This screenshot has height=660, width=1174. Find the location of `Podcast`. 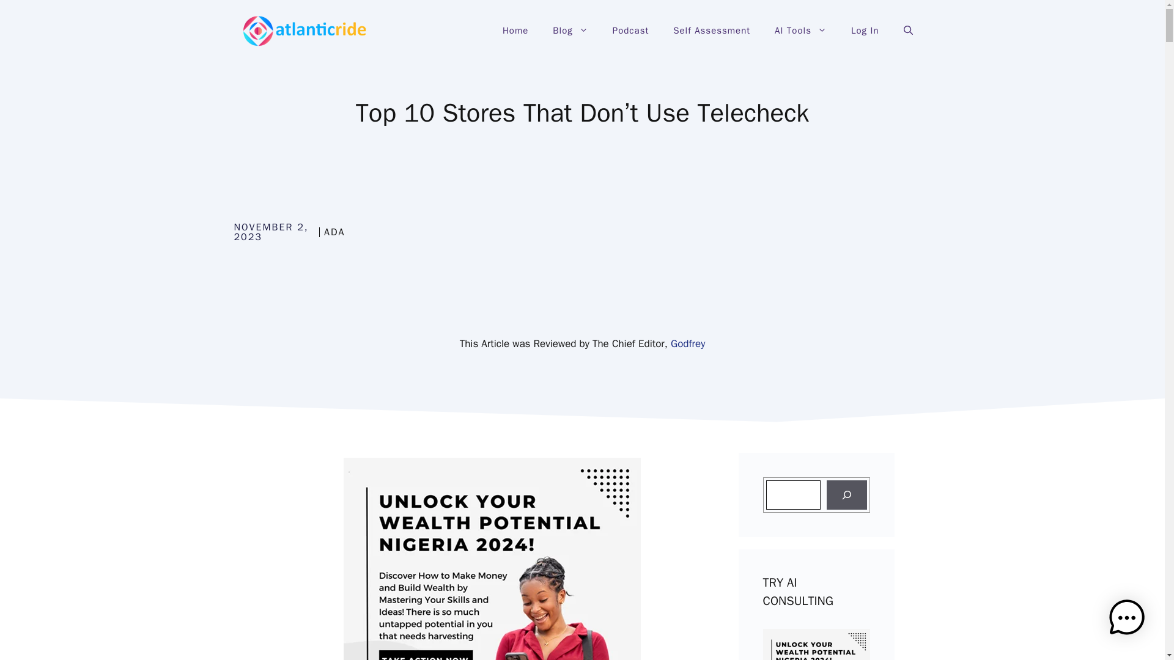

Podcast is located at coordinates (630, 31).